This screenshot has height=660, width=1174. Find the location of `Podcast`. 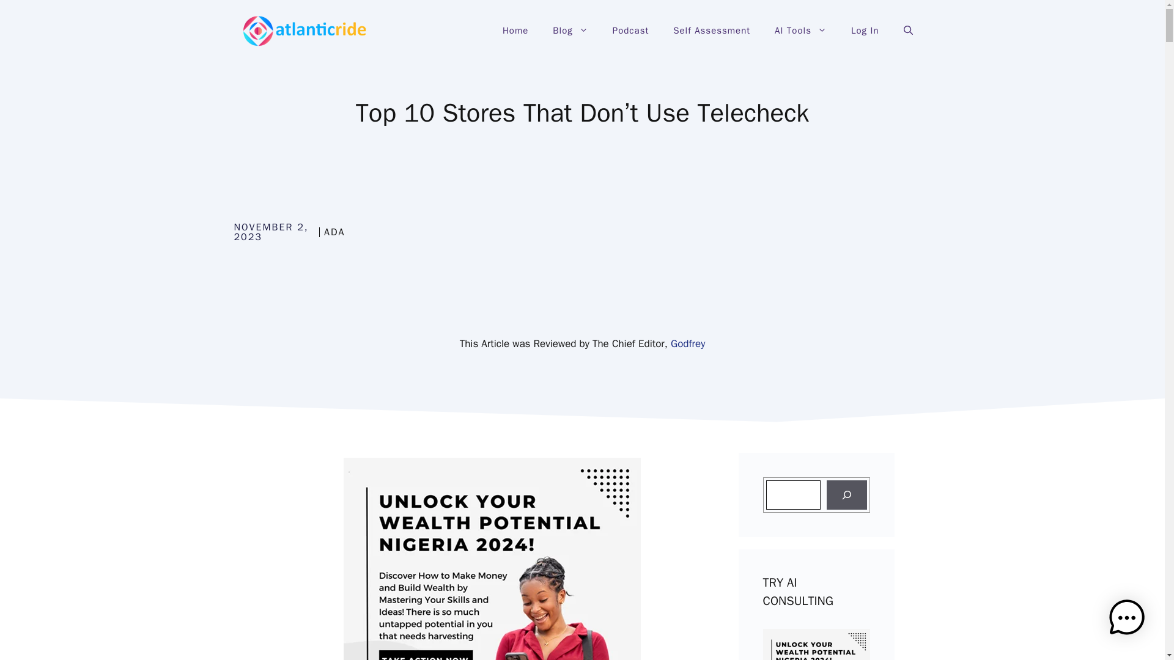

Podcast is located at coordinates (630, 31).